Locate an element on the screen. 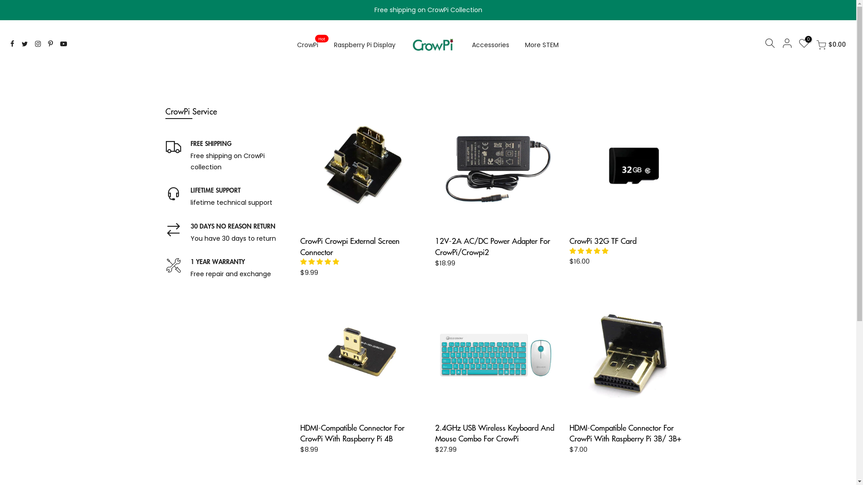 This screenshot has width=863, height=485. $0.00 is located at coordinates (831, 45).